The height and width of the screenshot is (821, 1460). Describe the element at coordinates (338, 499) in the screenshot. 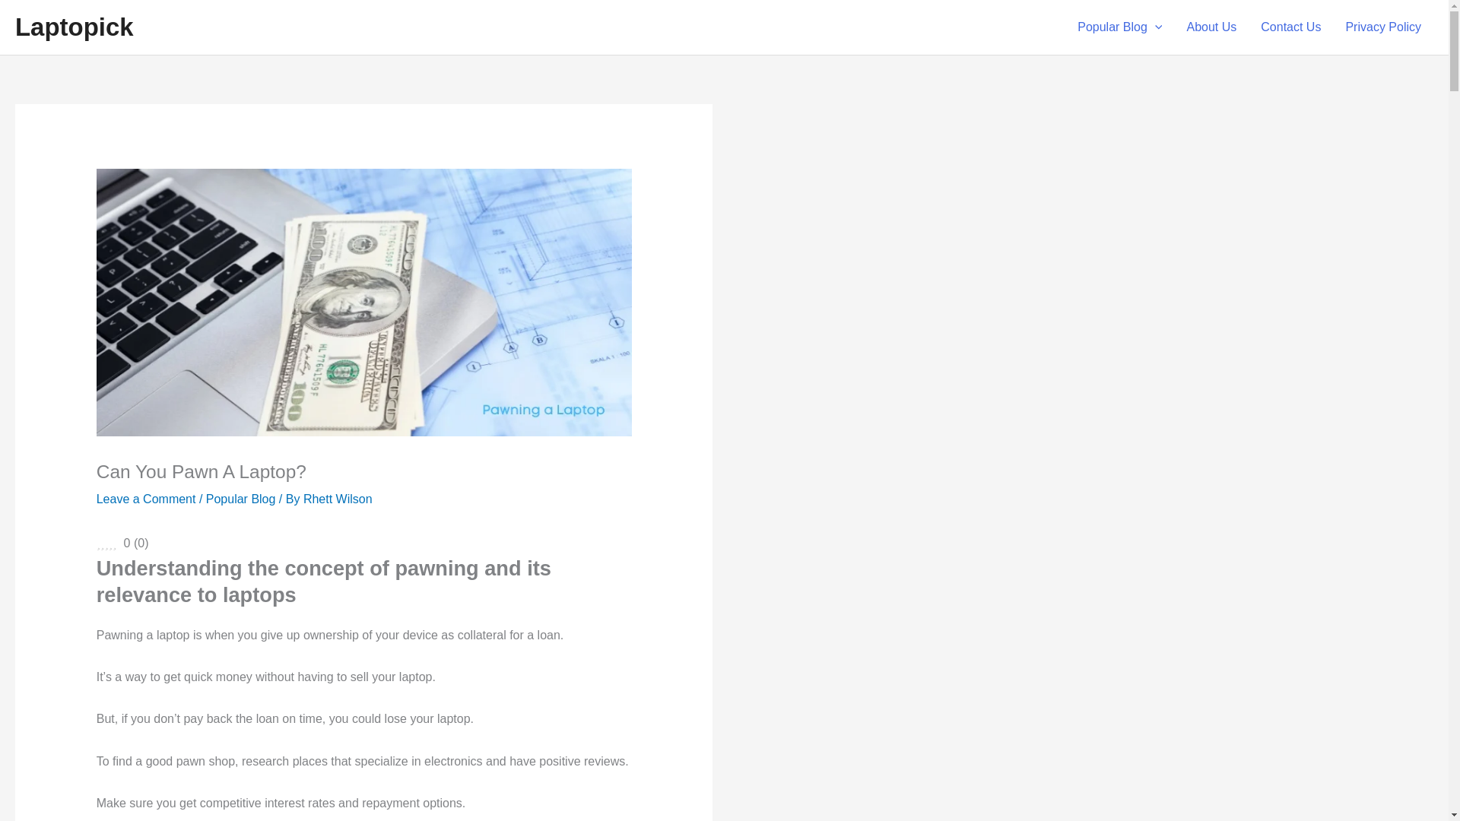

I see `Rhett Wilson` at that location.